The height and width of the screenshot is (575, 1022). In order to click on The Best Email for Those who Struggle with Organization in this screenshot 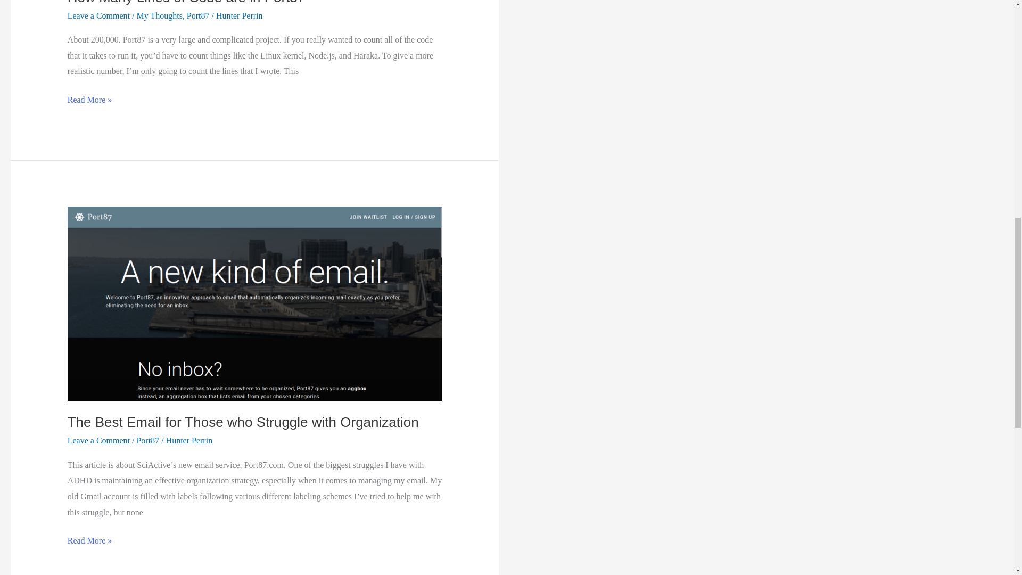, I will do `click(243, 422)`.